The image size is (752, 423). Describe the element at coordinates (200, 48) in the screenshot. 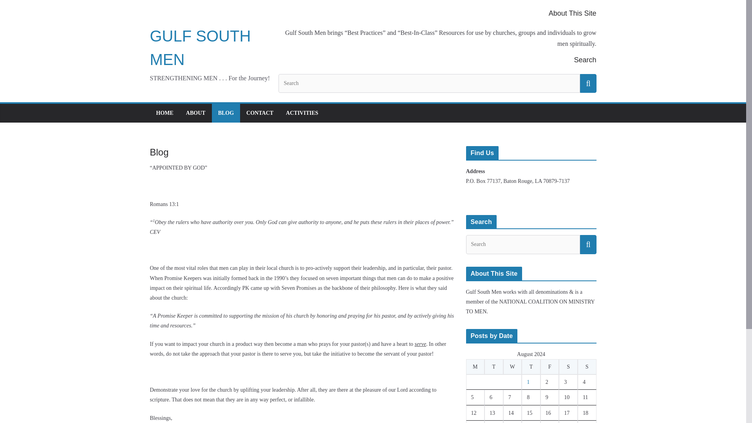

I see `GULF SOUTH MEN` at that location.